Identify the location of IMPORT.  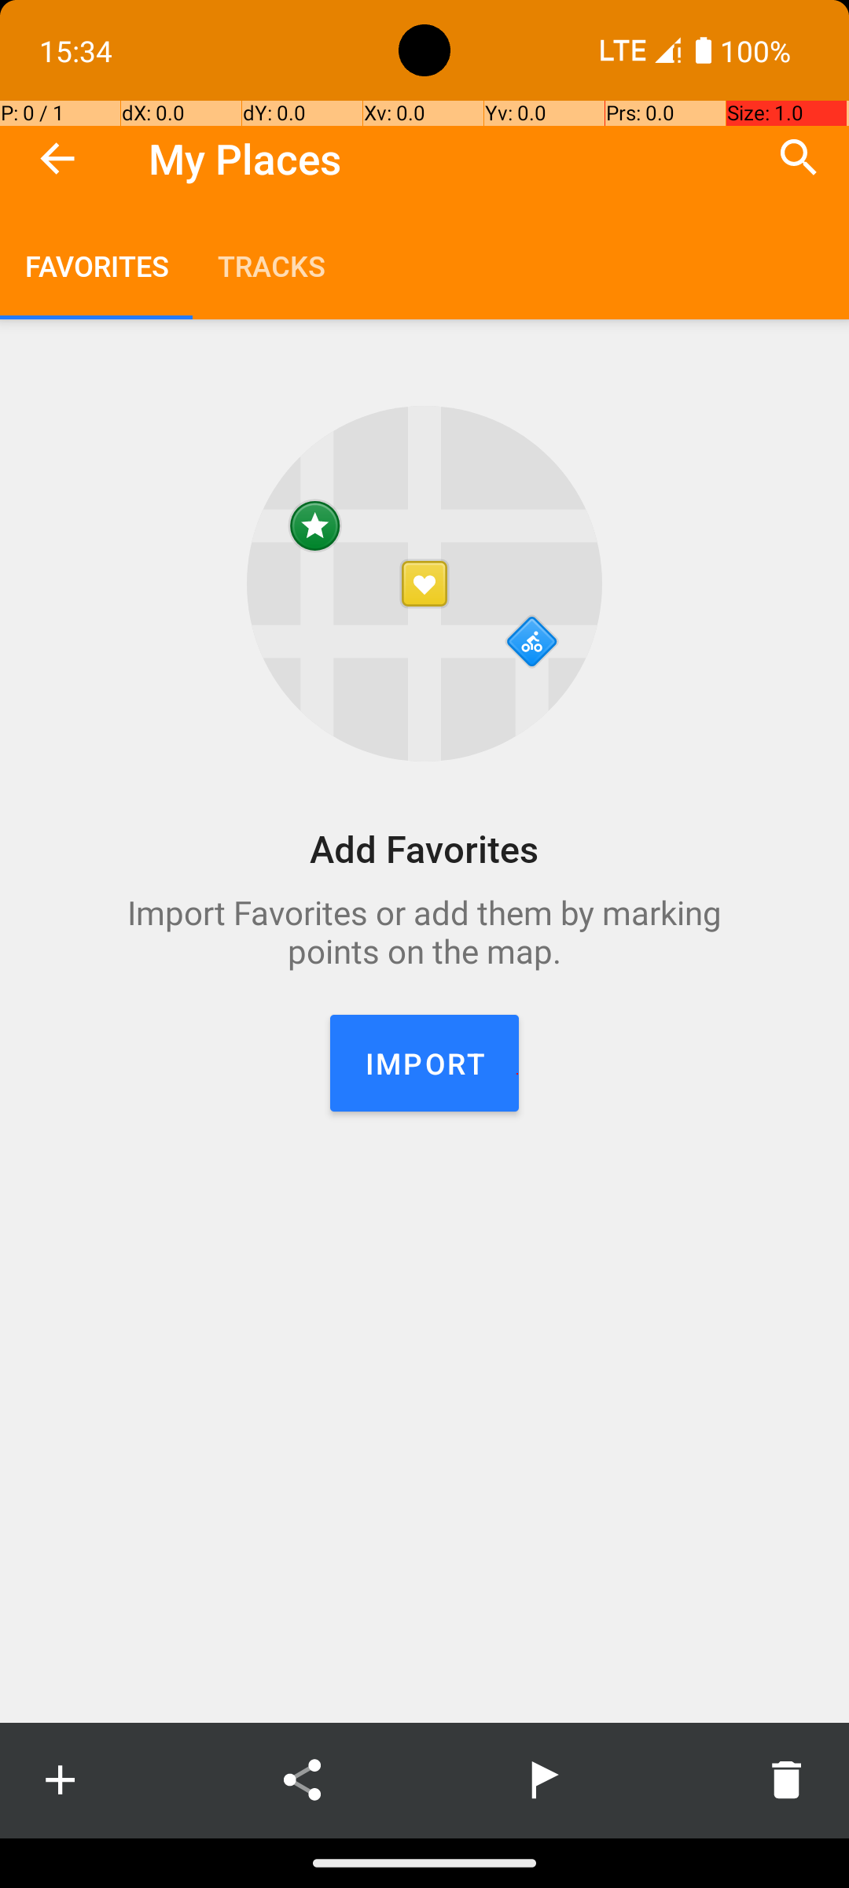
(424, 1064).